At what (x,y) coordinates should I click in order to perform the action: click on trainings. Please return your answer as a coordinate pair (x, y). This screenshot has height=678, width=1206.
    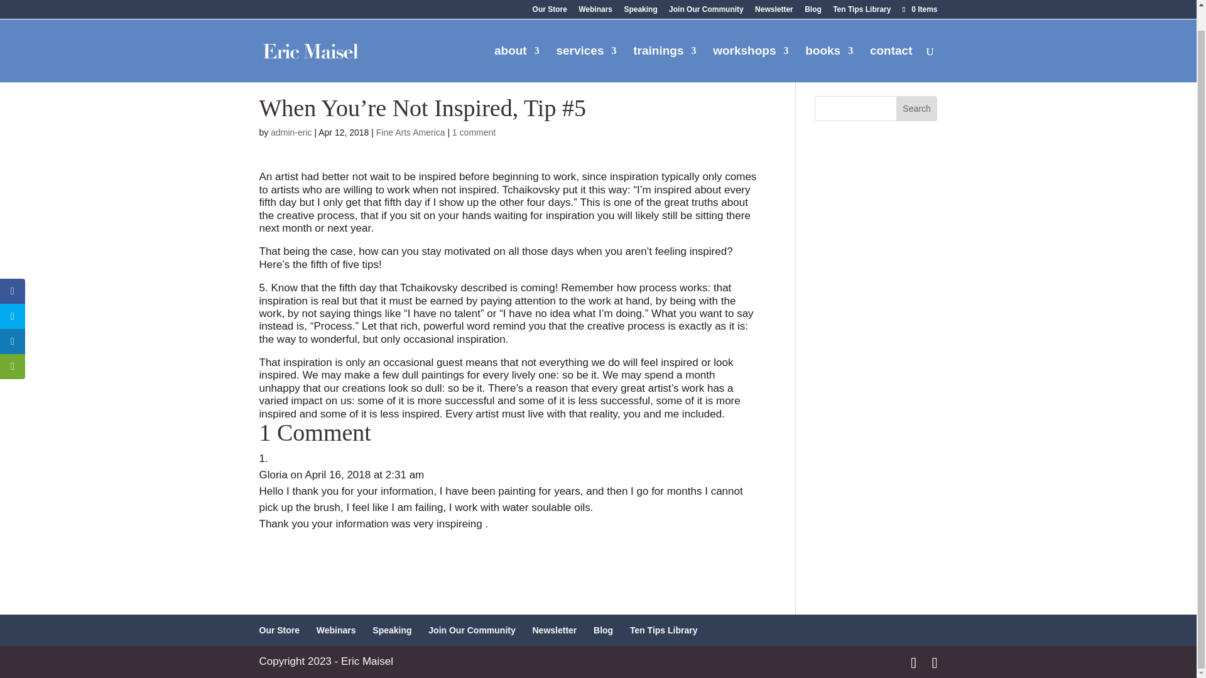
    Looking at the image, I should click on (665, 41).